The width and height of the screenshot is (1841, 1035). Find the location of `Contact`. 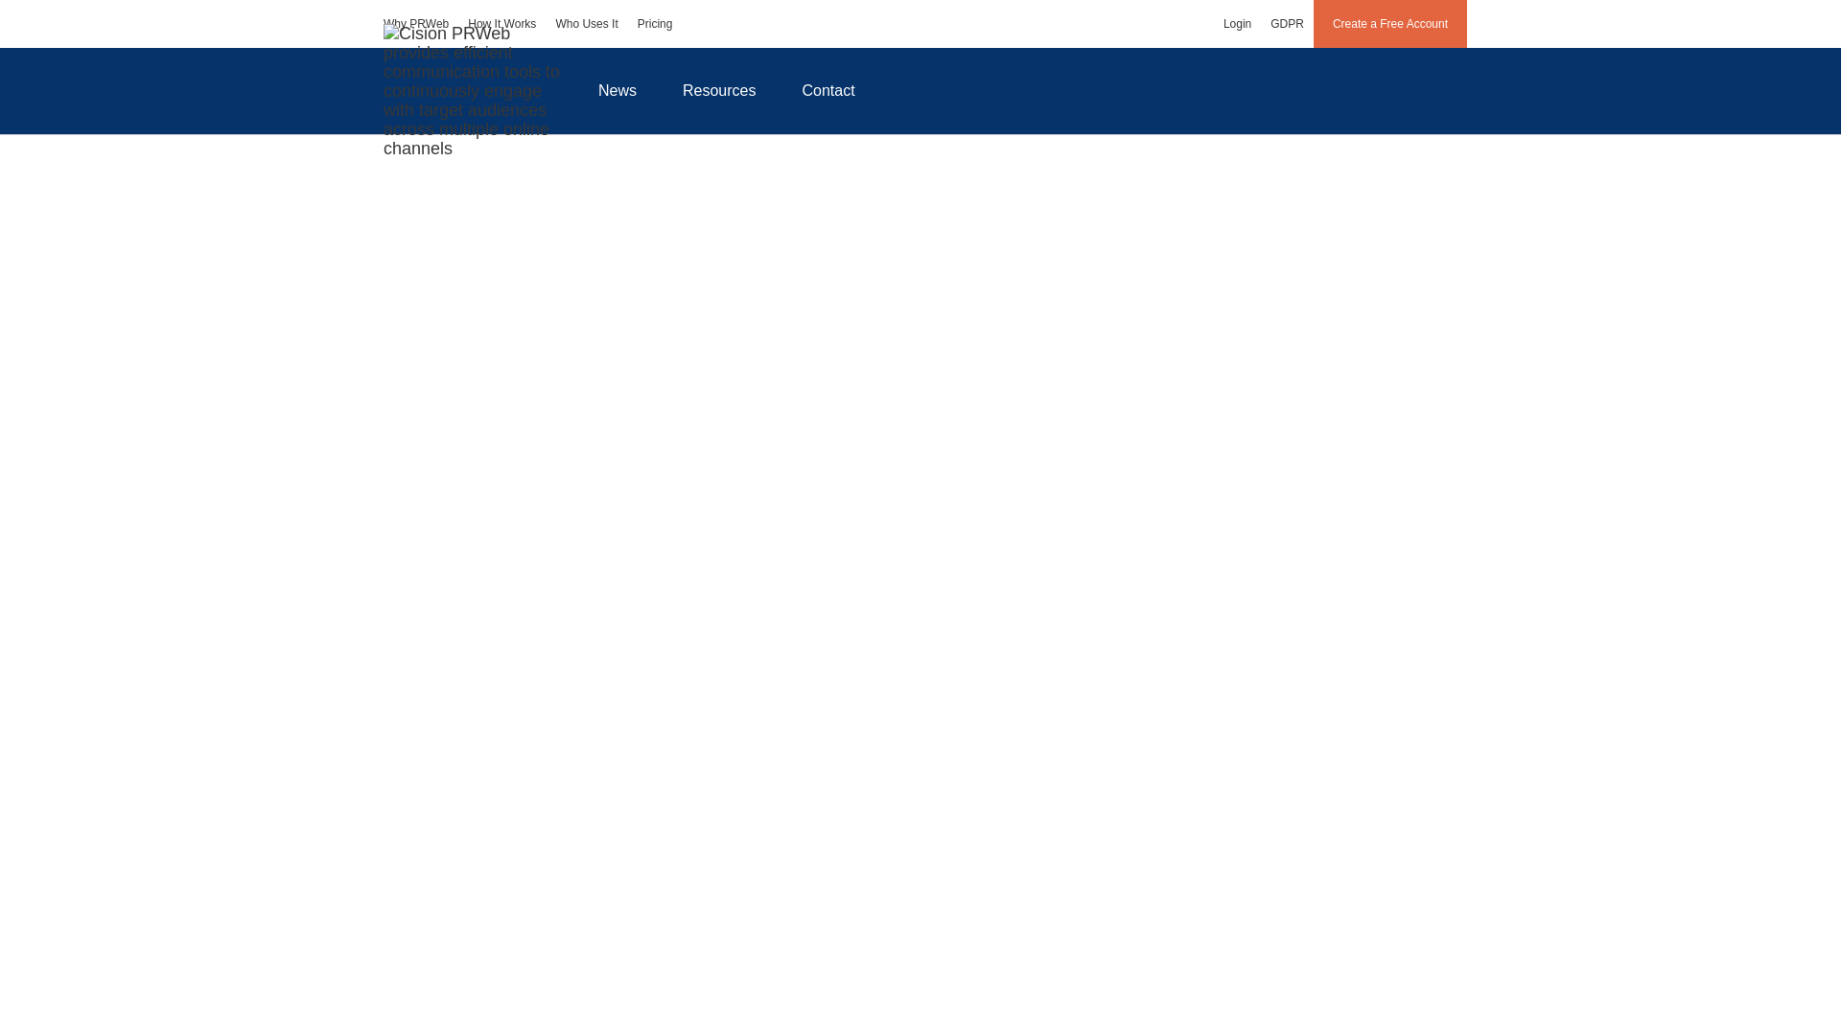

Contact is located at coordinates (828, 90).